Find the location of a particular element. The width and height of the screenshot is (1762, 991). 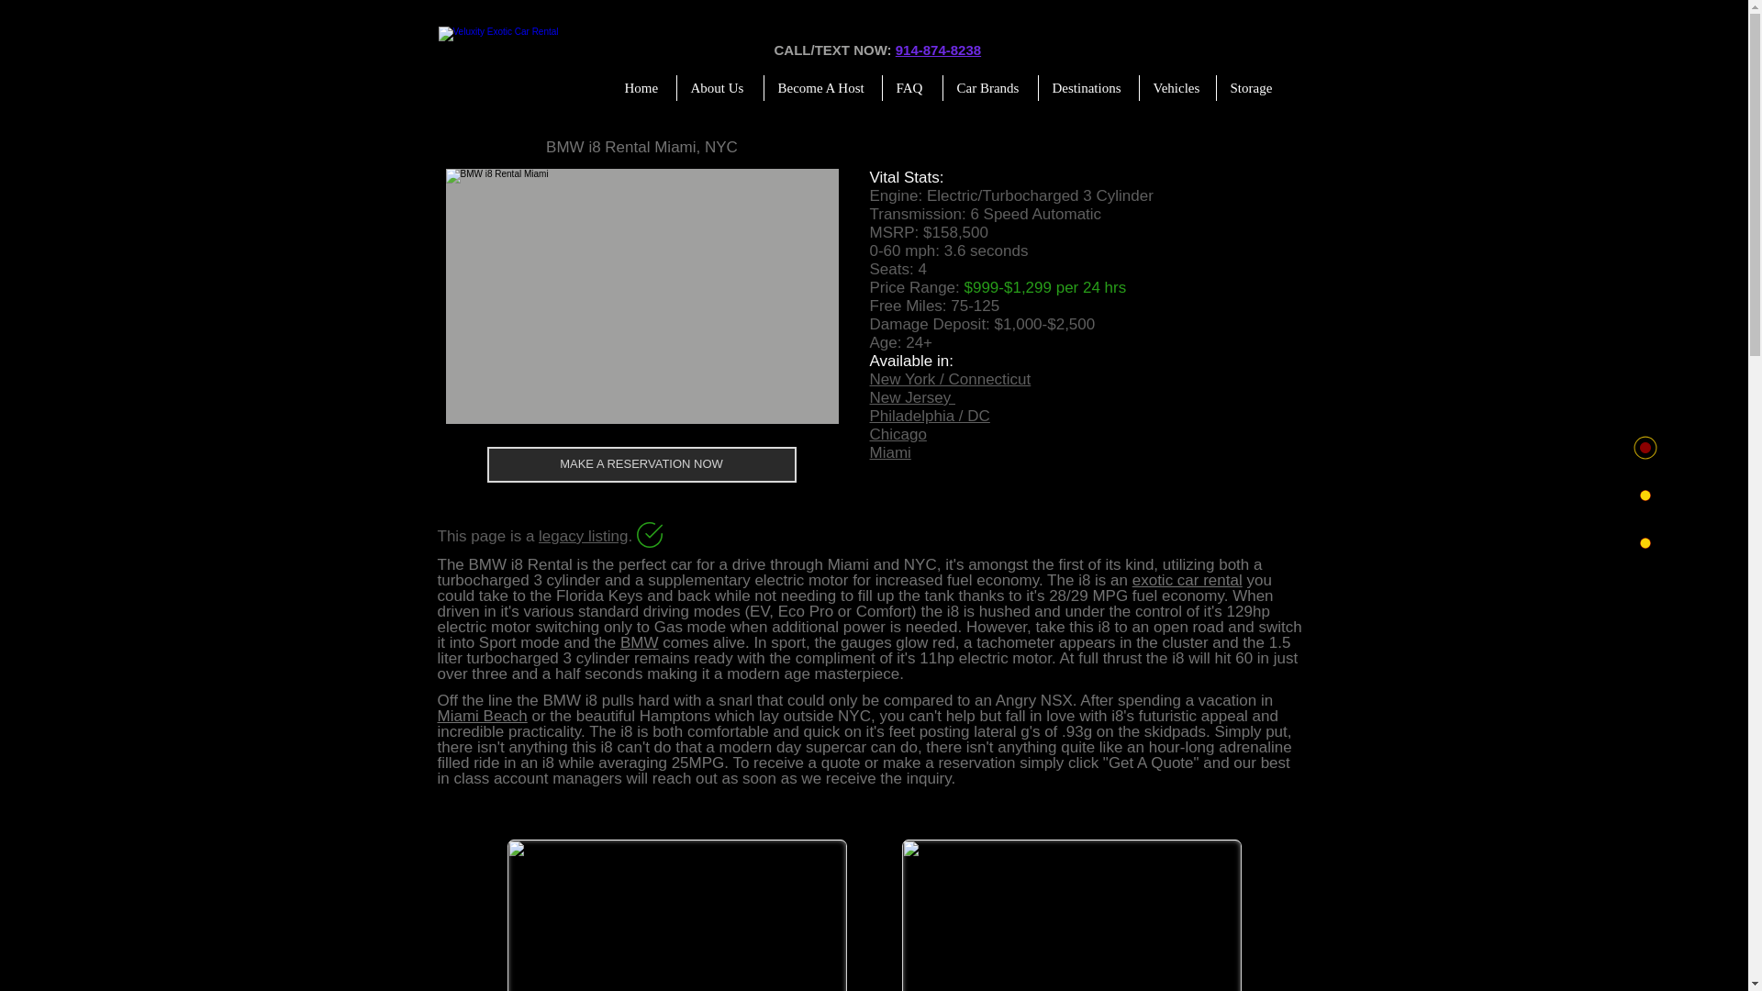

Miami is located at coordinates (890, 452).